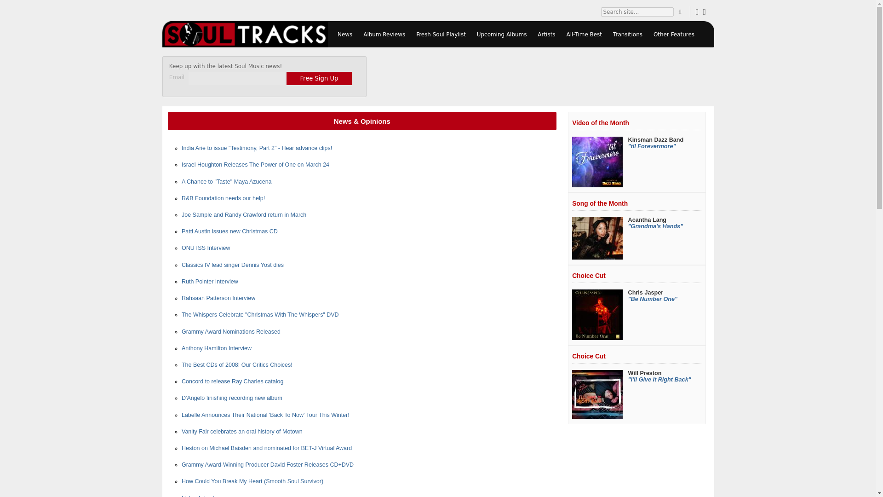 The image size is (883, 497). Describe the element at coordinates (384, 34) in the screenshot. I see `Album Reviews` at that location.